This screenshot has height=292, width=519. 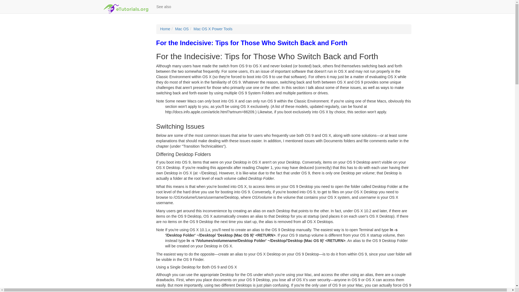 I want to click on Tutorial, so click(x=213, y=29).